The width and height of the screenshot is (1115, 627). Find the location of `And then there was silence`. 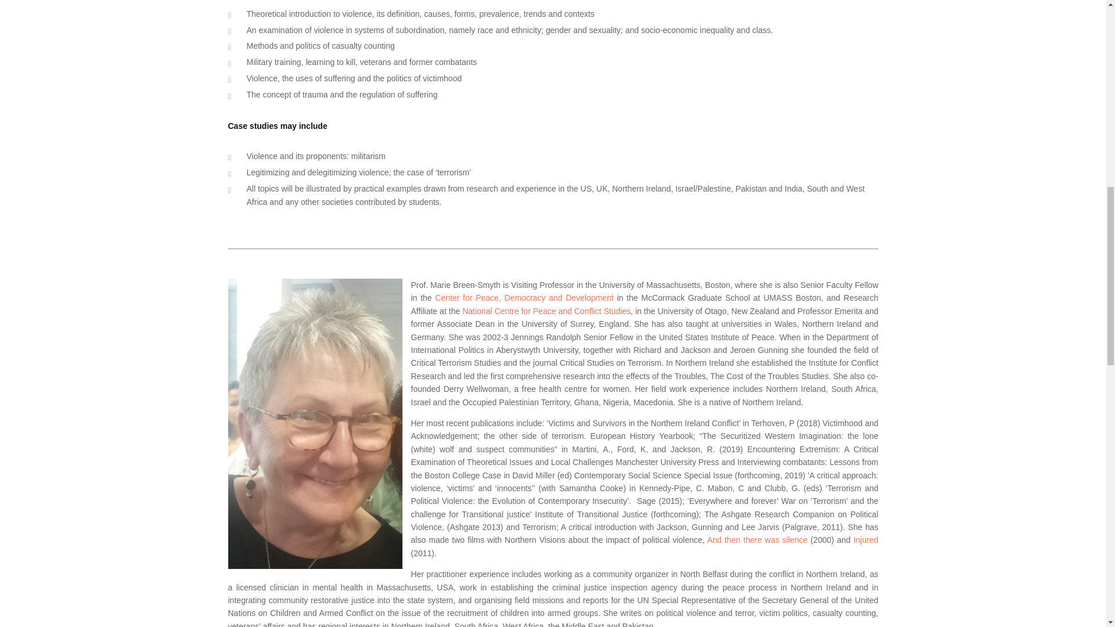

And then there was silence is located at coordinates (757, 540).